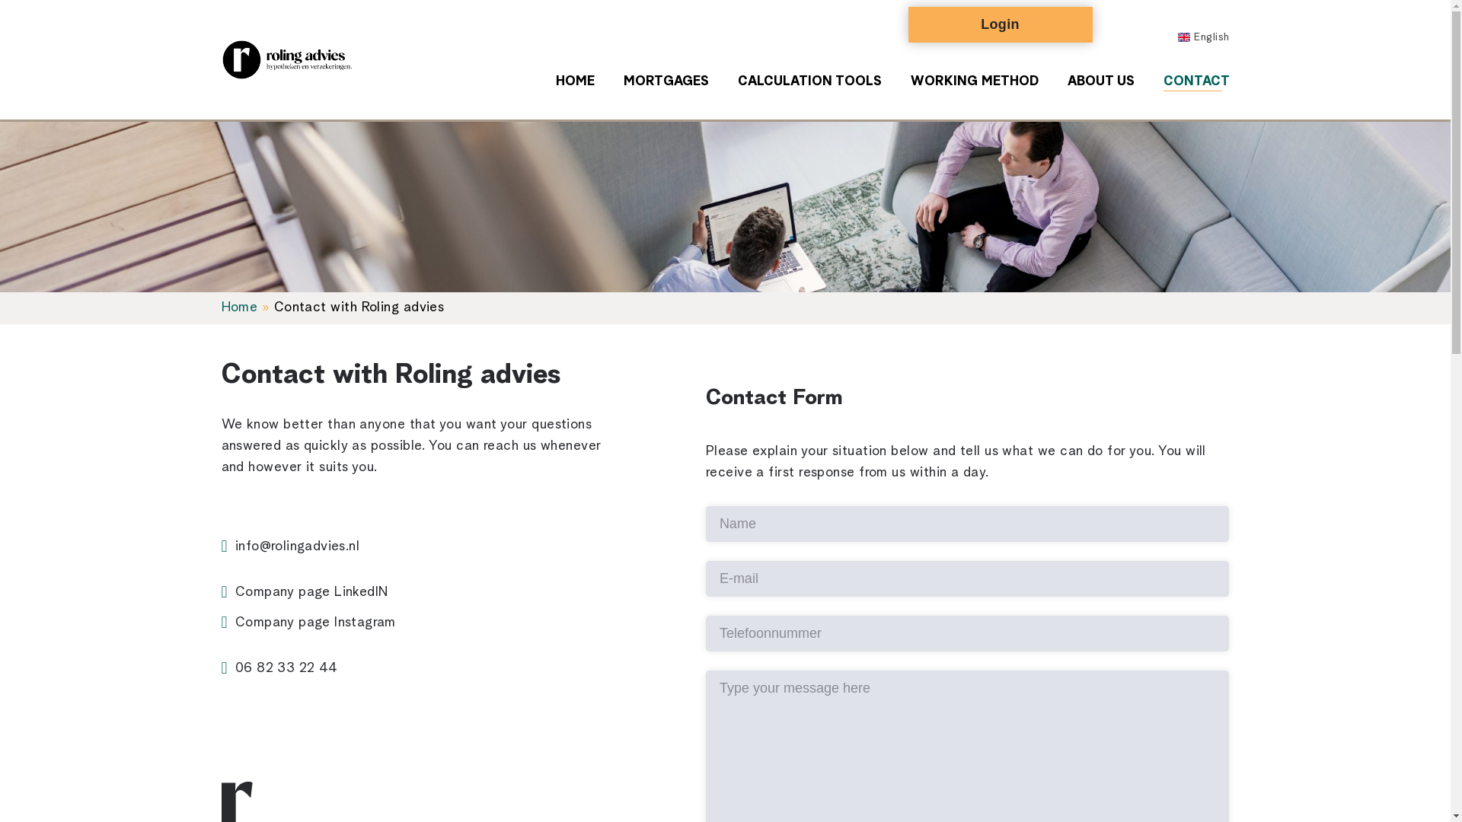  Describe the element at coordinates (311, 591) in the screenshot. I see `Company page LinkedIN` at that location.